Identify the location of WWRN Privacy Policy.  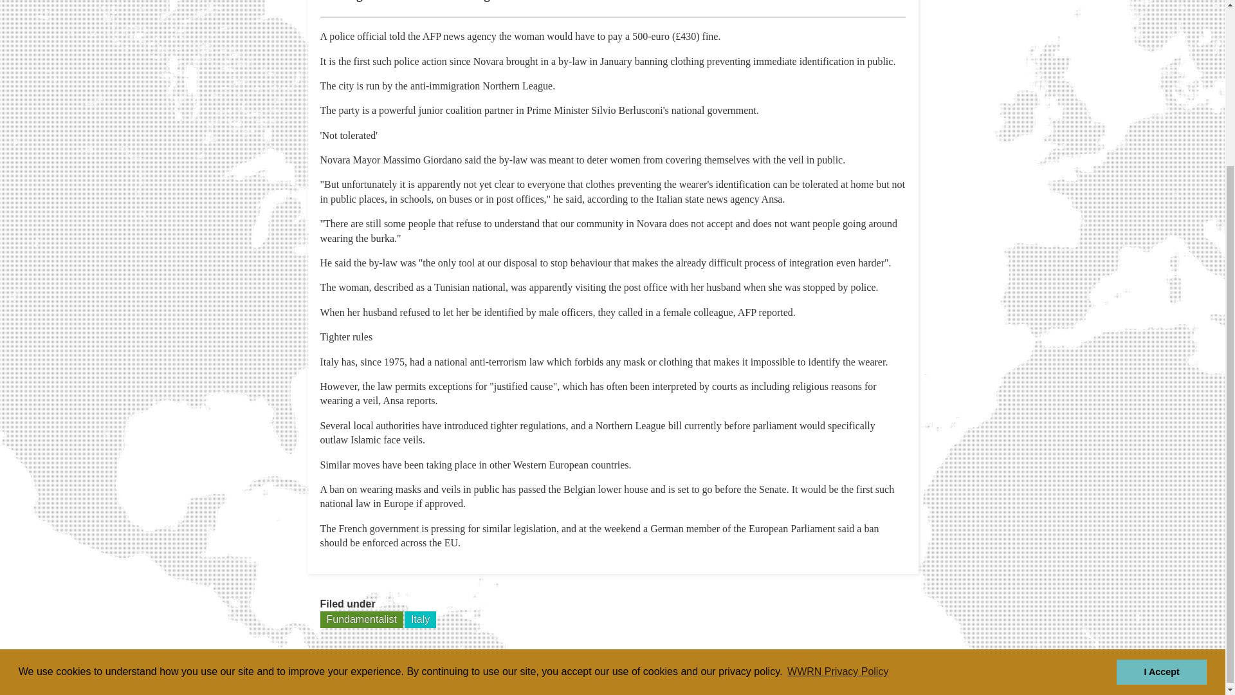
(837, 461).